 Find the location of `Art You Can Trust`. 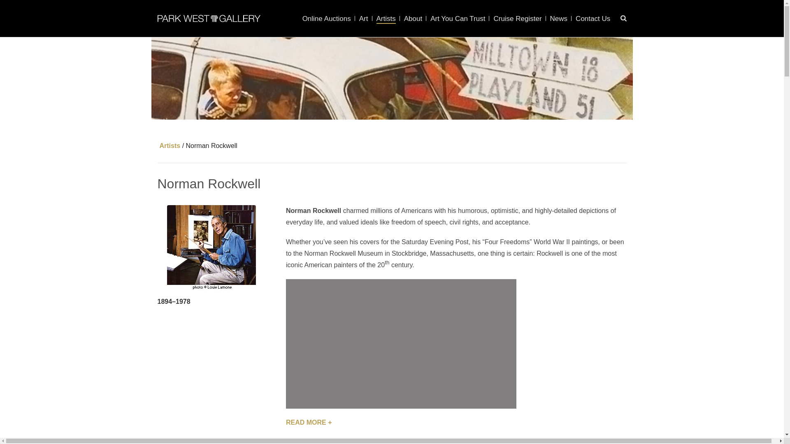

Art You Can Trust is located at coordinates (458, 19).